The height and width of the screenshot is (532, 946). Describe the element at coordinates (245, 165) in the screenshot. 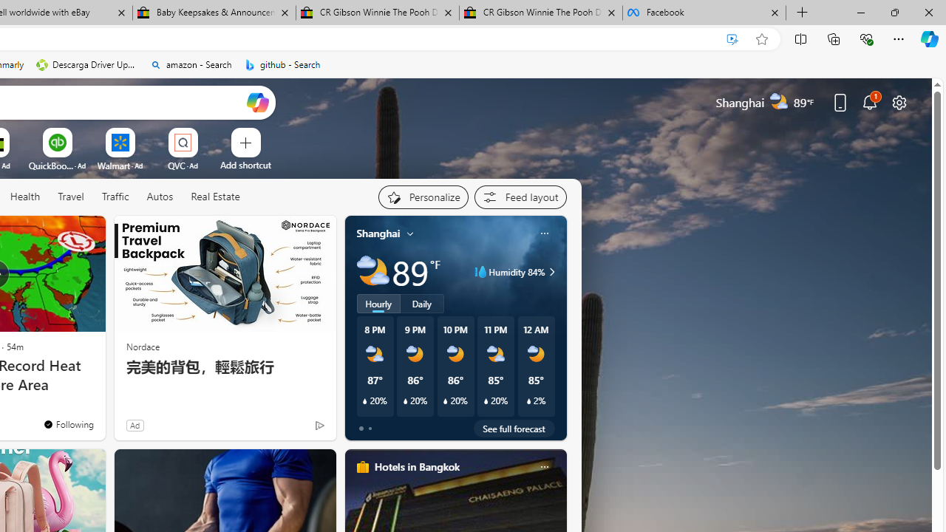

I see `Add a site` at that location.